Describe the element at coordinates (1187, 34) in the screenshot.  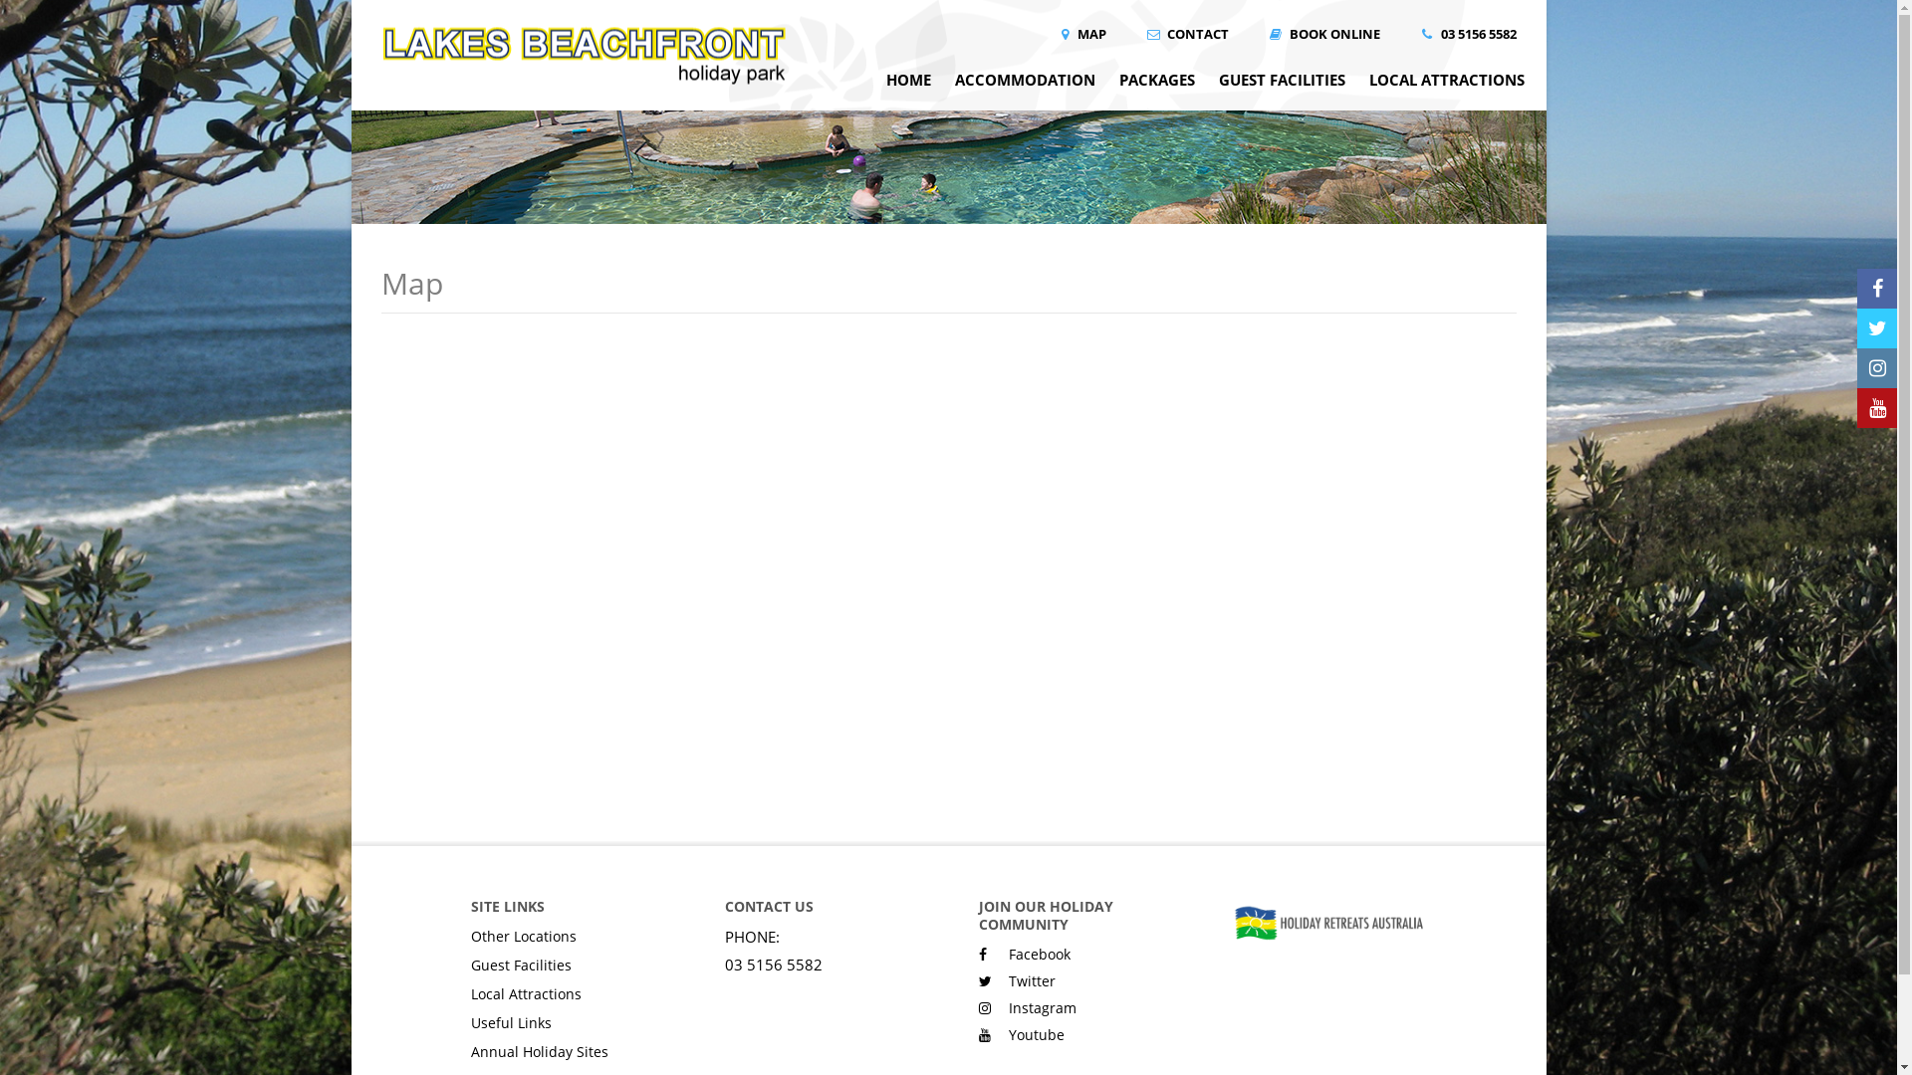
I see `CONTACT` at that location.